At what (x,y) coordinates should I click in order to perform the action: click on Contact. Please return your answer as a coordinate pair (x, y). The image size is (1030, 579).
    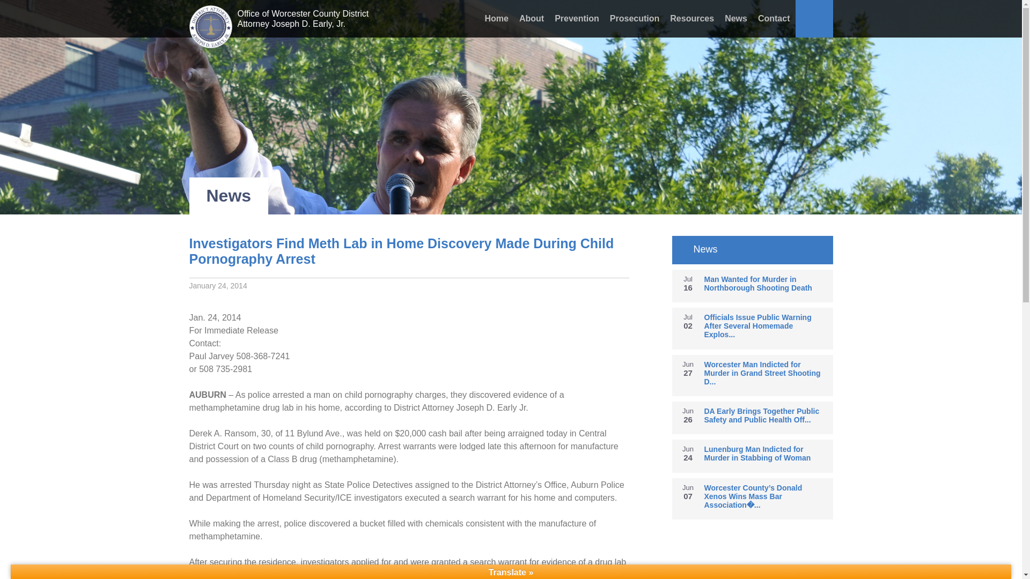
    Looking at the image, I should click on (774, 17).